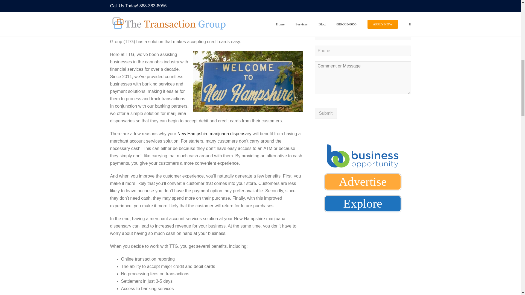 This screenshot has height=295, width=525. I want to click on New Hampshire marijuana dispensary, so click(214, 133).